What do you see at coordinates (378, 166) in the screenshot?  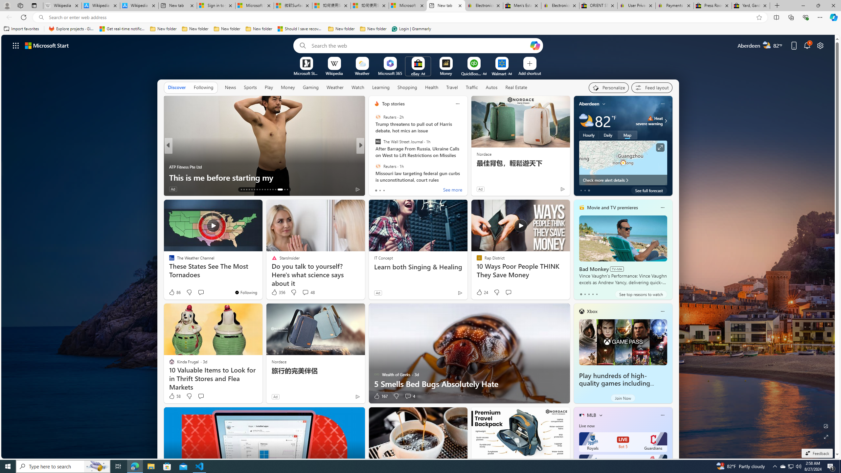 I see `Reuters` at bounding box center [378, 166].